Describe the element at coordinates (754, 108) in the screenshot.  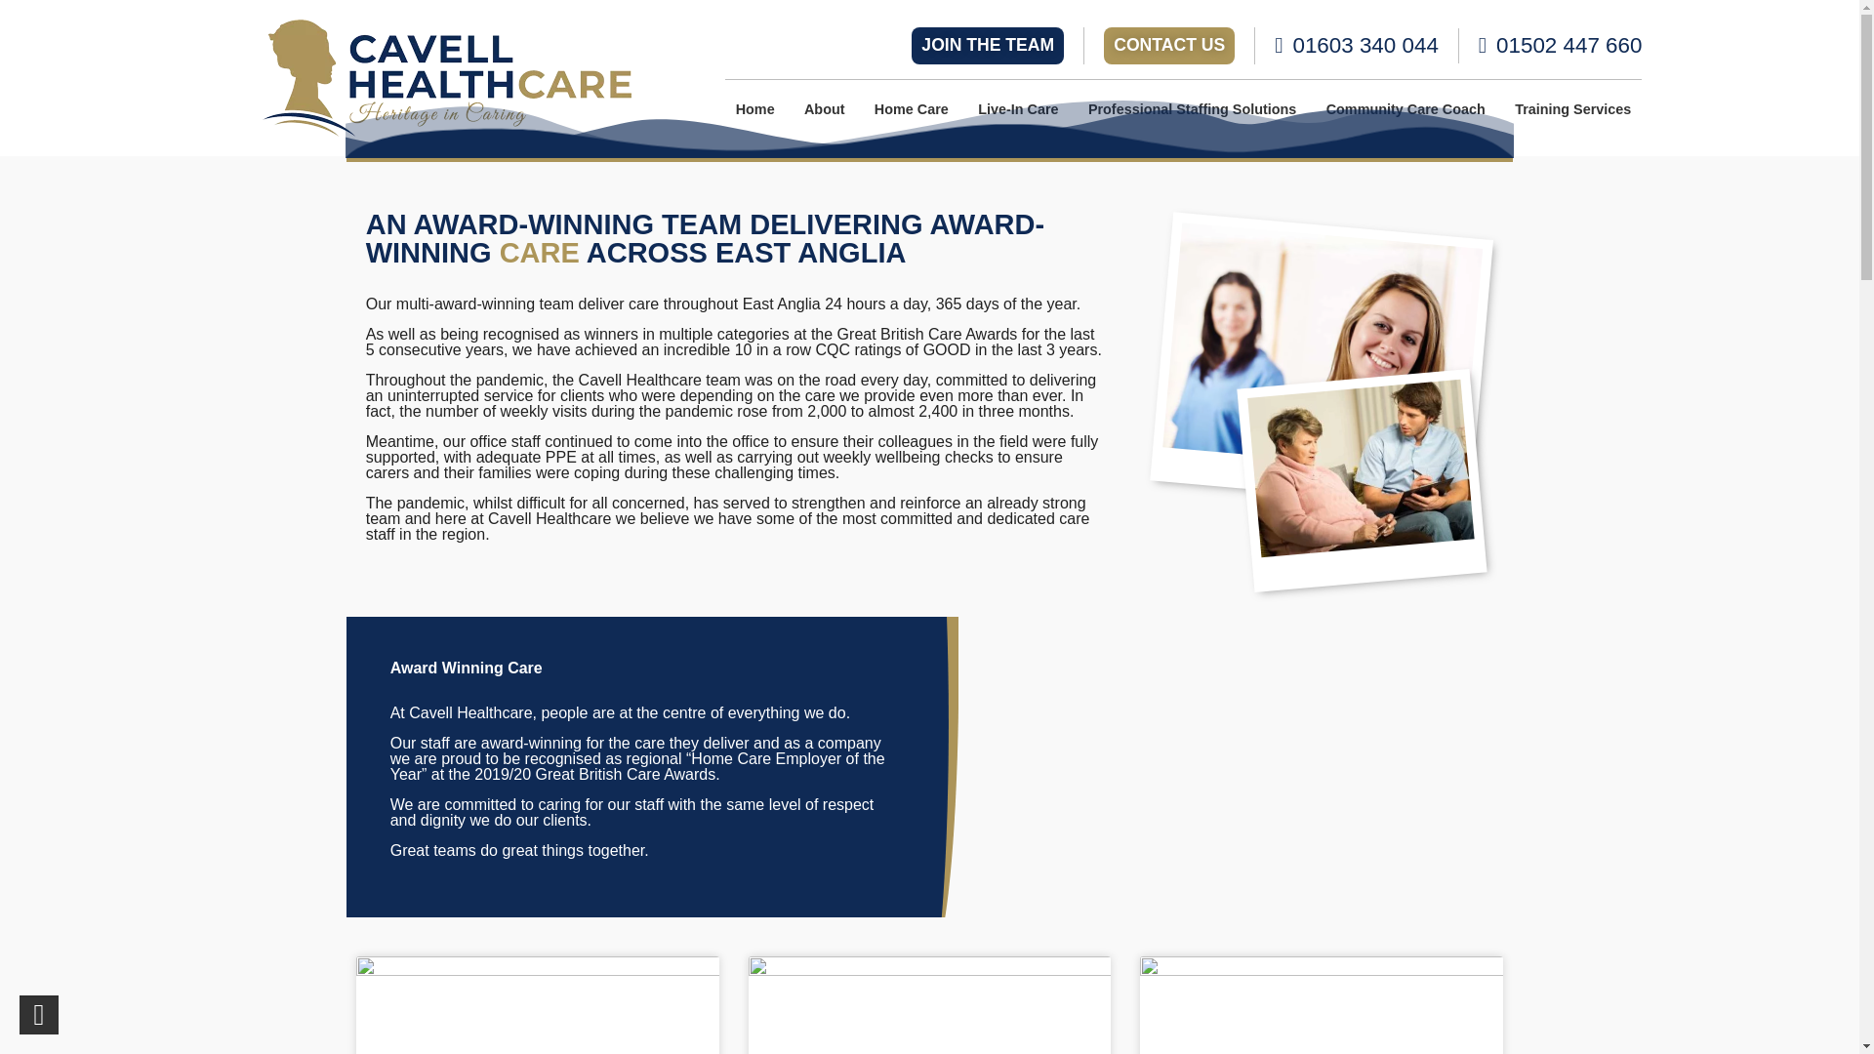
I see `Home` at that location.